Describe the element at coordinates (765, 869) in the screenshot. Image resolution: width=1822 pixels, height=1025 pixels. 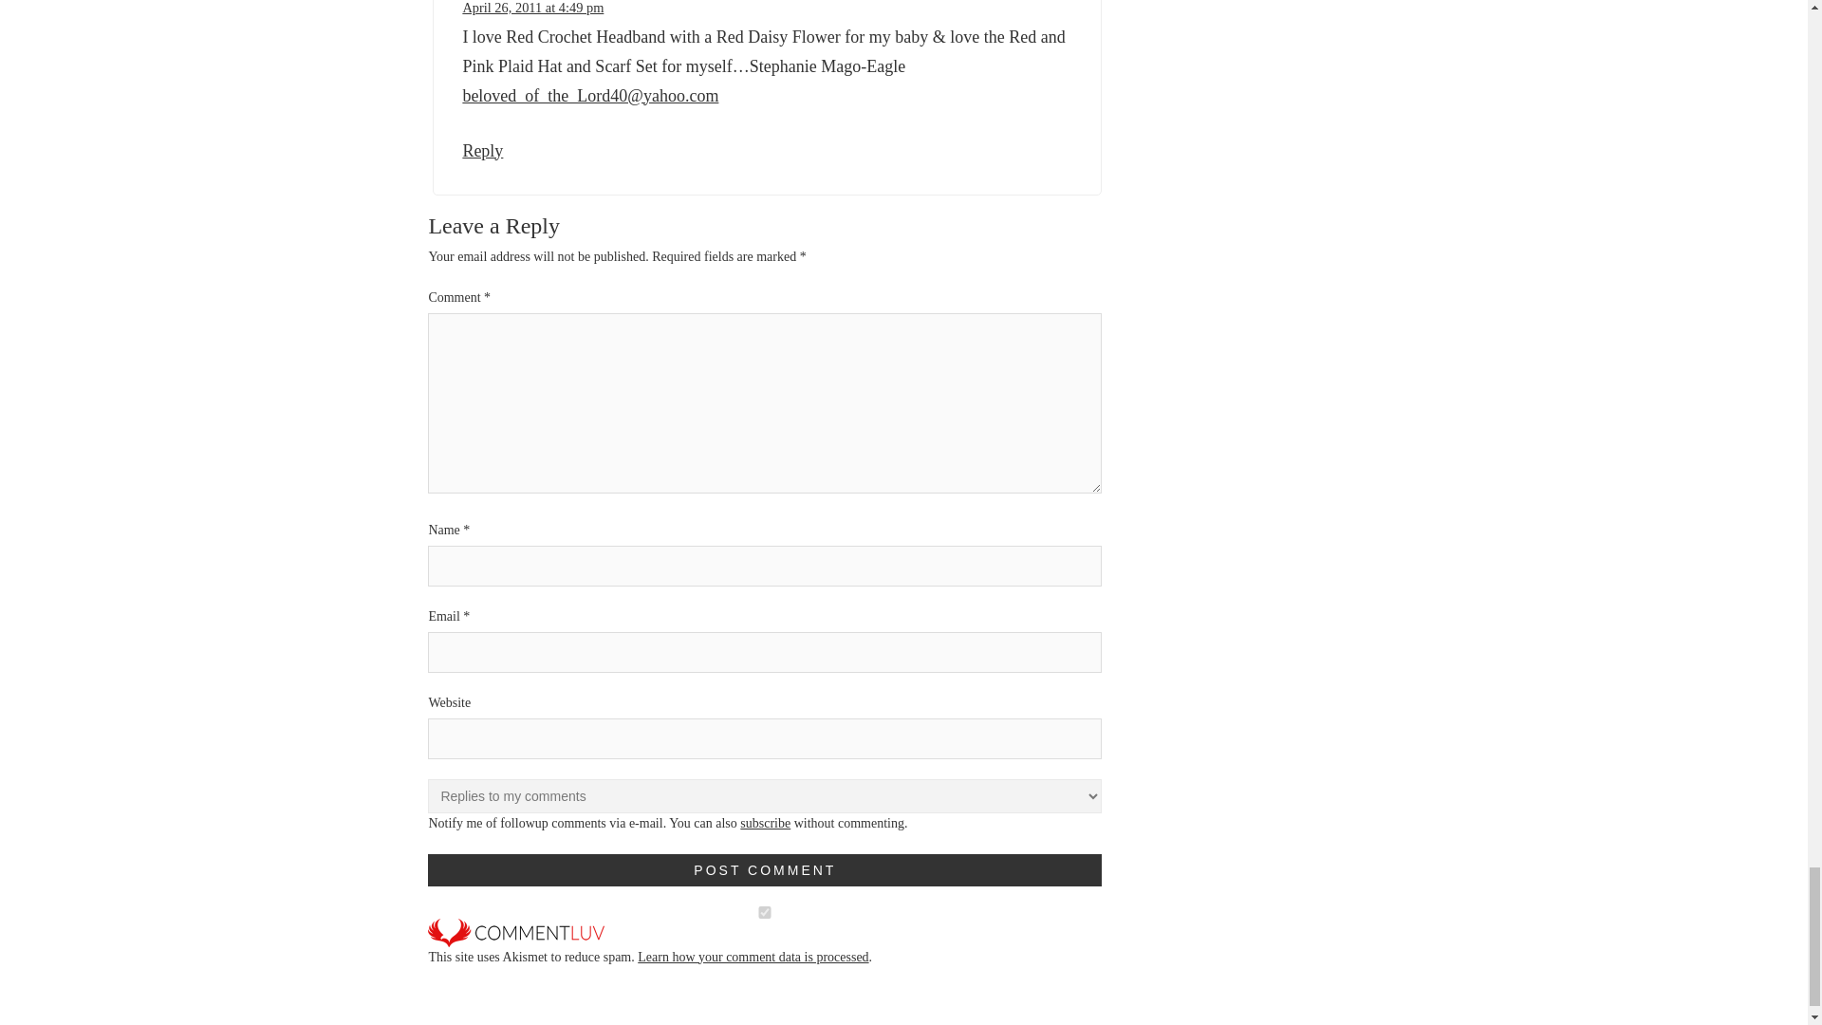
I see `Post Comment` at that location.